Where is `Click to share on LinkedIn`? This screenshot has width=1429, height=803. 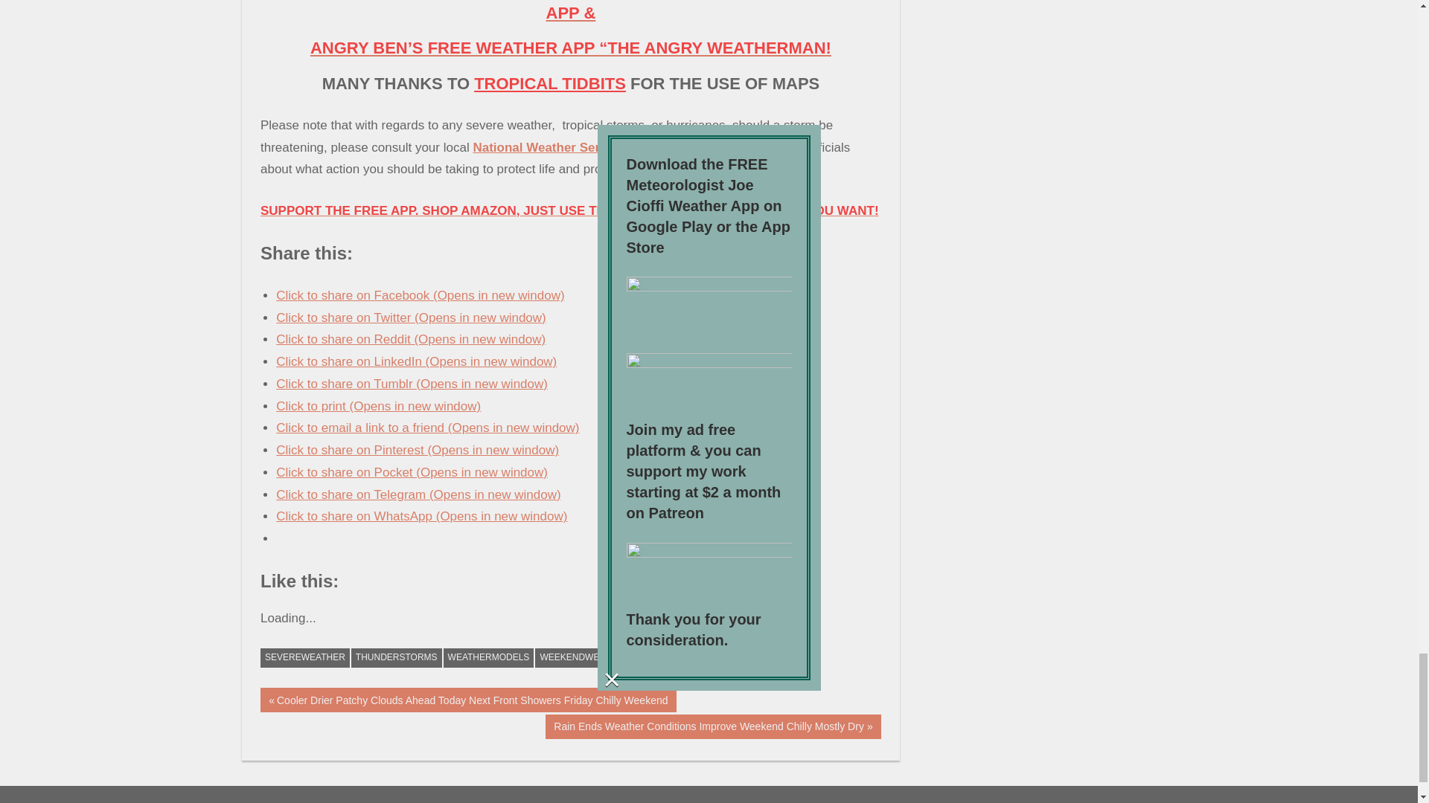
Click to share on LinkedIn is located at coordinates (416, 361).